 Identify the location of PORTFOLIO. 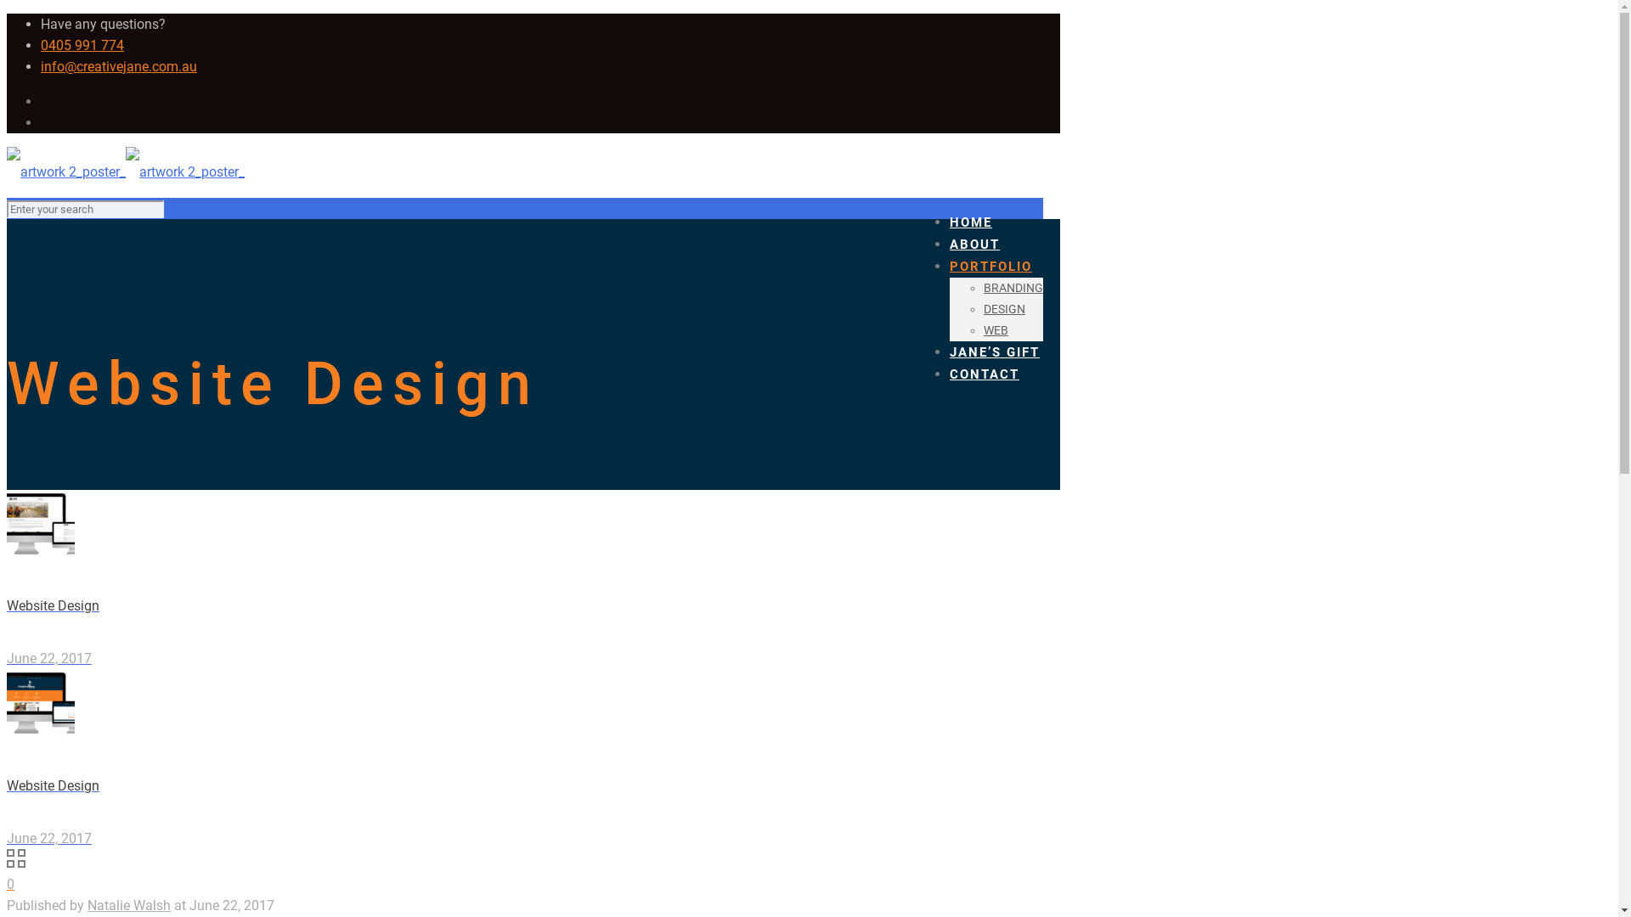
(990, 267).